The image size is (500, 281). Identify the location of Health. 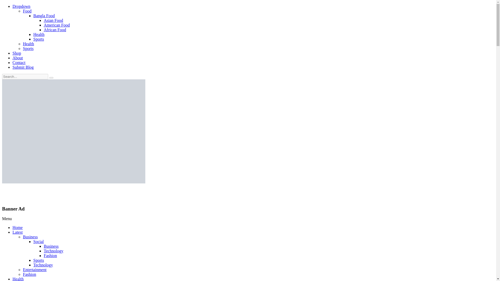
(39, 34).